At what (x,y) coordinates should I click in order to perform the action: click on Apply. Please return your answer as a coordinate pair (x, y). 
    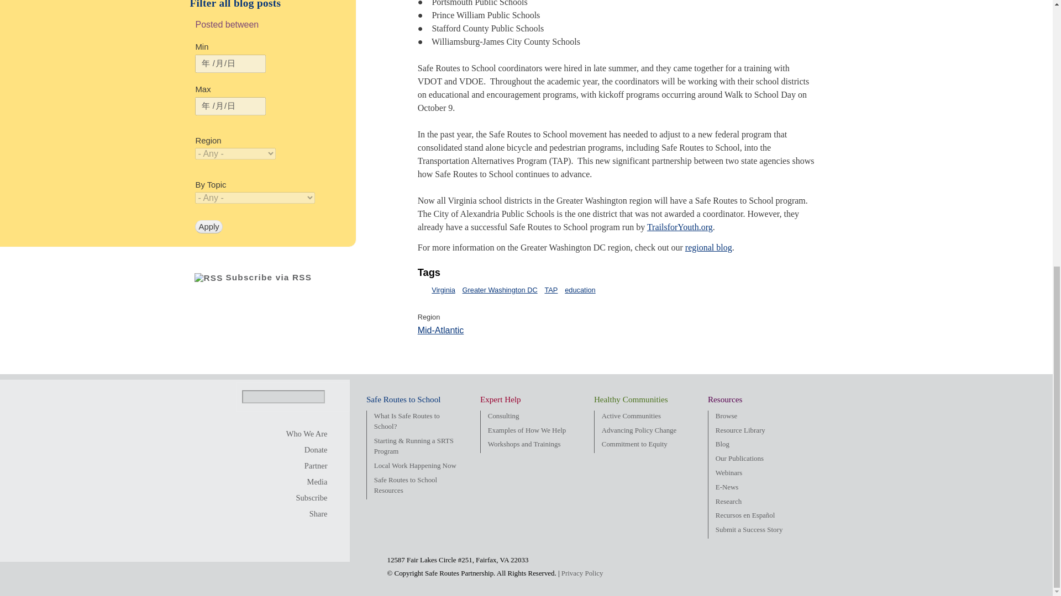
    Looking at the image, I should click on (208, 226).